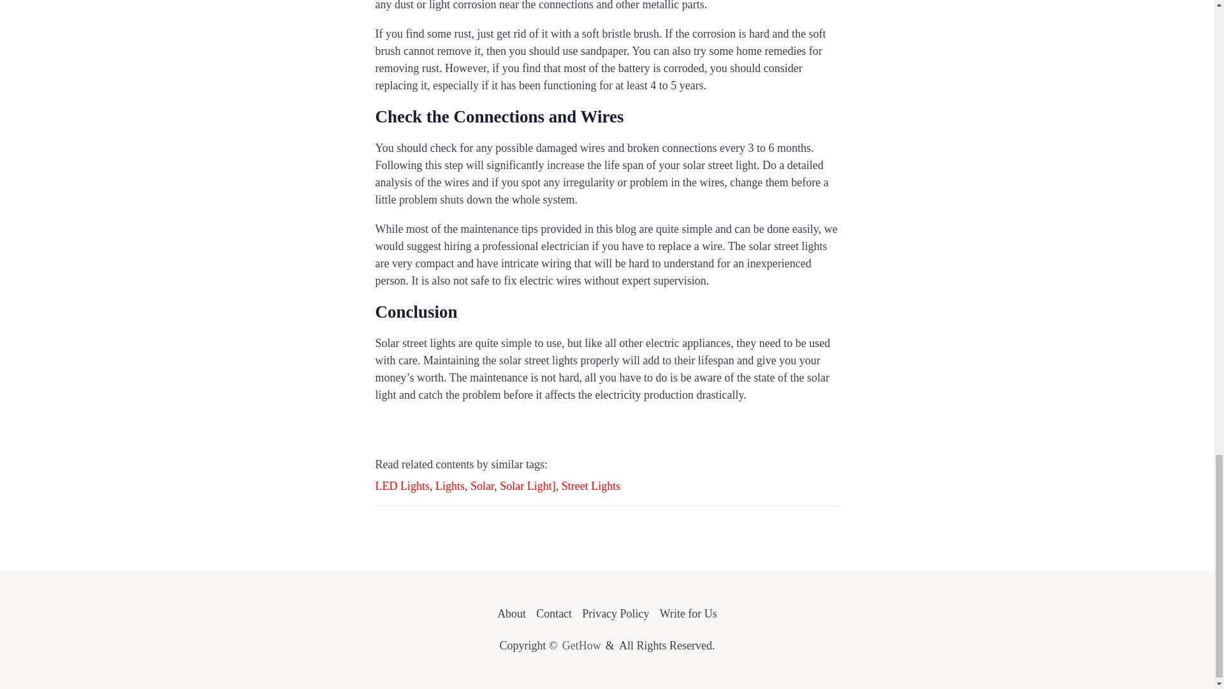 The width and height of the screenshot is (1224, 689). What do you see at coordinates (553, 614) in the screenshot?
I see `Contact` at bounding box center [553, 614].